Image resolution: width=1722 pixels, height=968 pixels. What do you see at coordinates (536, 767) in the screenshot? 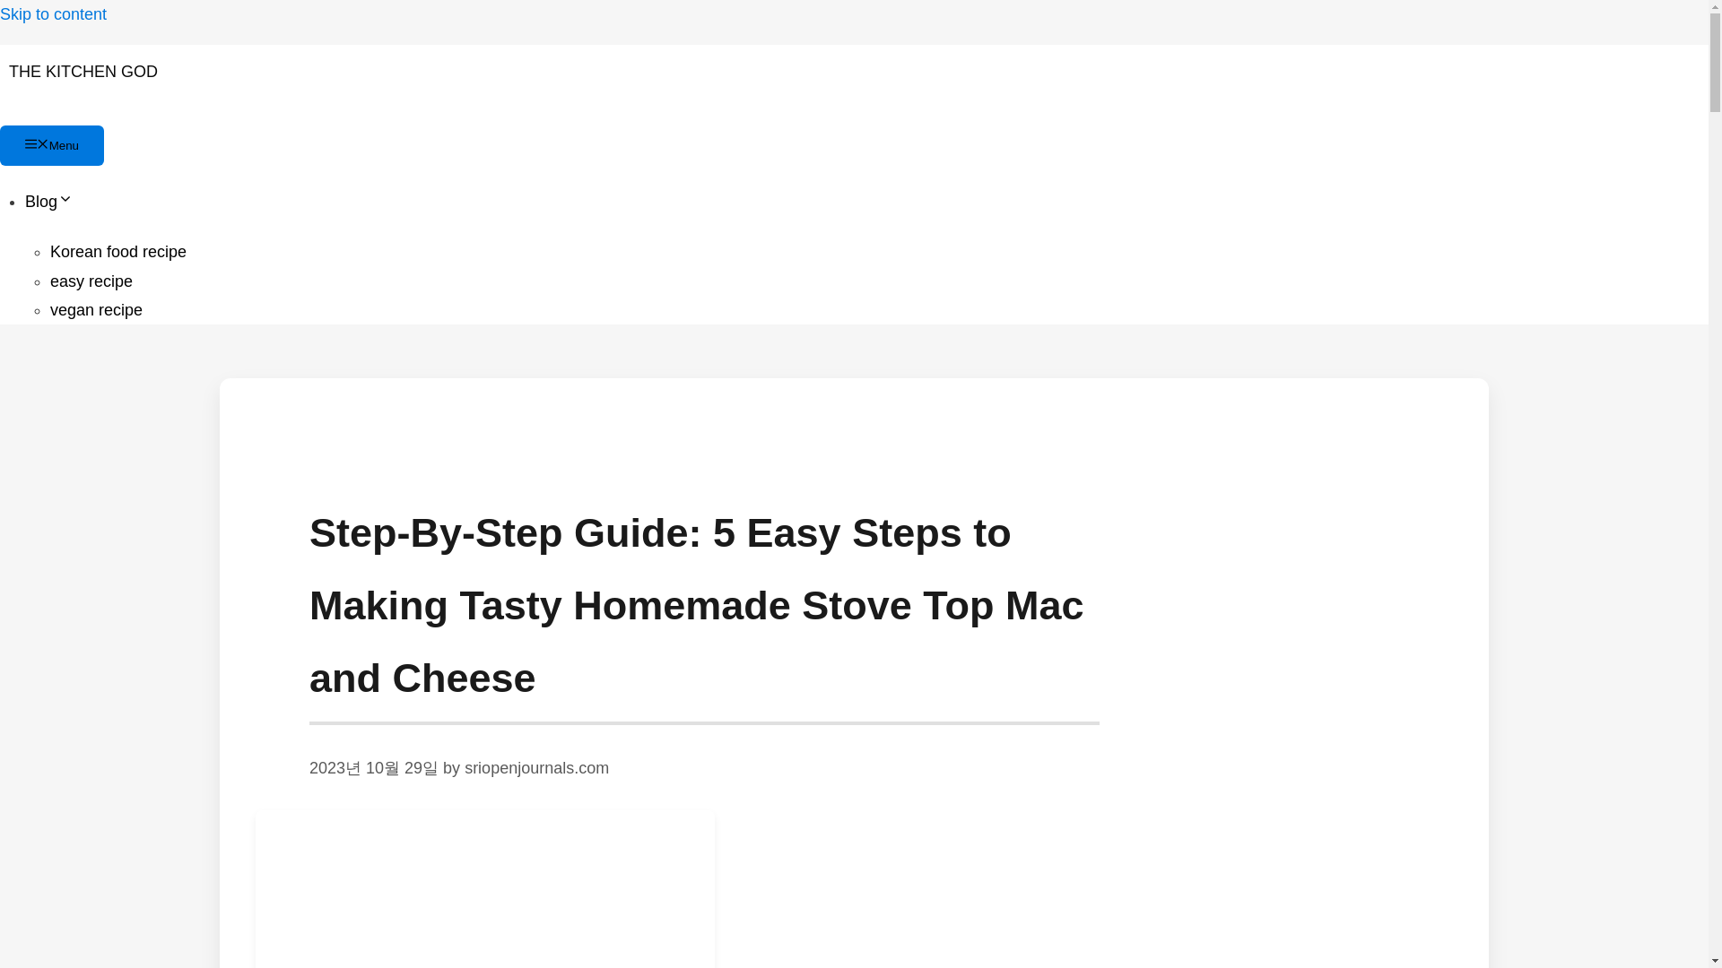
I see `View all posts by sriopenjournals.com` at bounding box center [536, 767].